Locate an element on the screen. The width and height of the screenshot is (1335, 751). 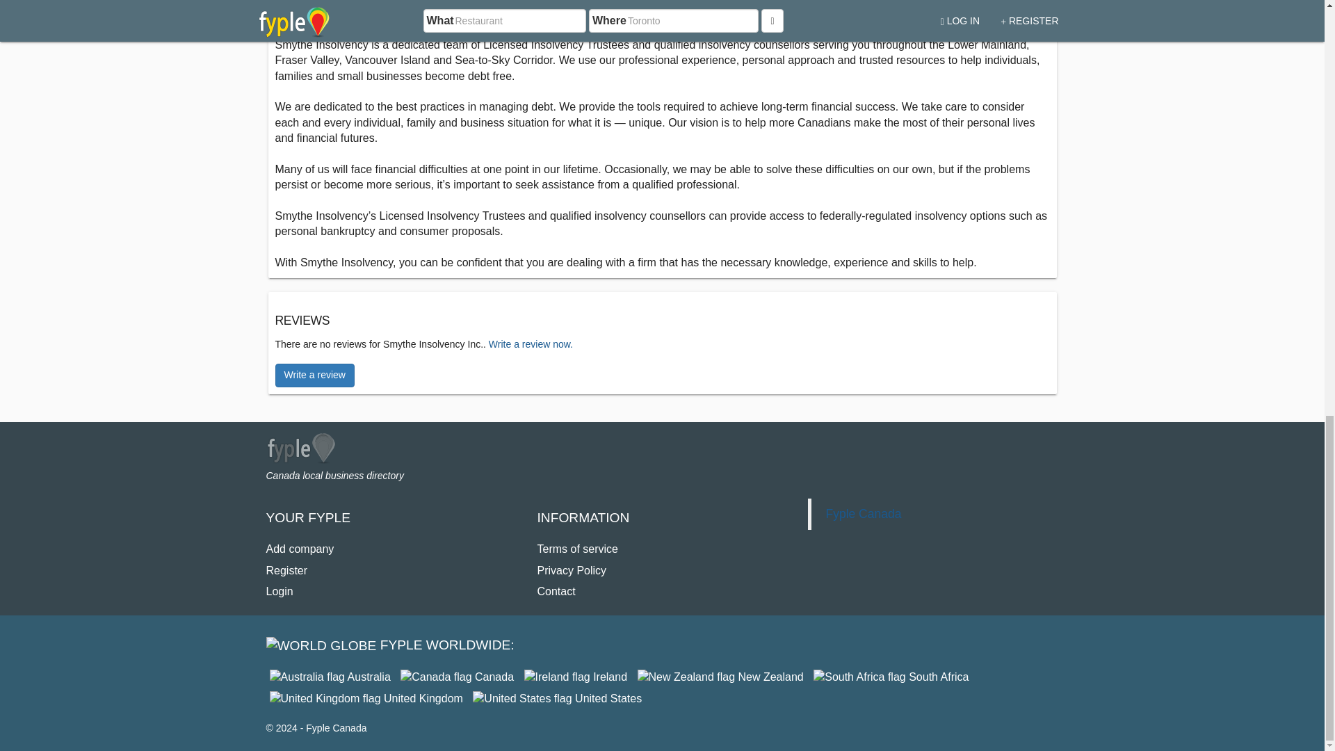
Fyple Canada is located at coordinates (458, 677).